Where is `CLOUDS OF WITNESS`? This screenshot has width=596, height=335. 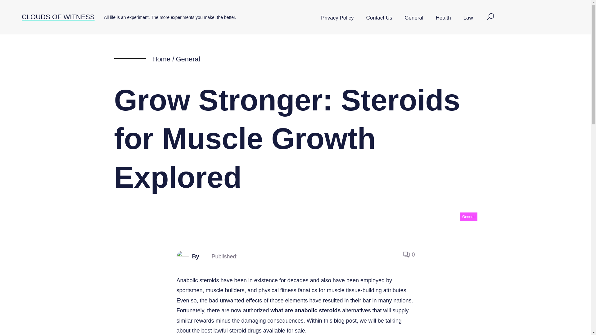 CLOUDS OF WITNESS is located at coordinates (58, 17).